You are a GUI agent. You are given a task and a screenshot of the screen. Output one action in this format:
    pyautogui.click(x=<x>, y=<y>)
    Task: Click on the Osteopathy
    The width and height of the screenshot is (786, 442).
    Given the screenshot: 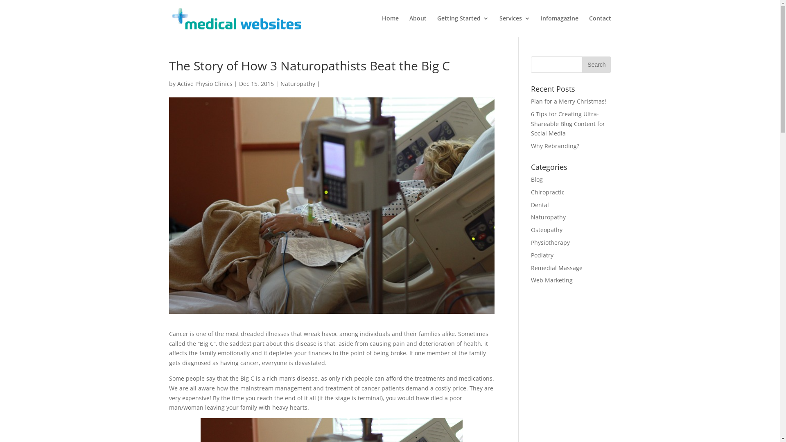 What is the action you would take?
    pyautogui.click(x=547, y=230)
    